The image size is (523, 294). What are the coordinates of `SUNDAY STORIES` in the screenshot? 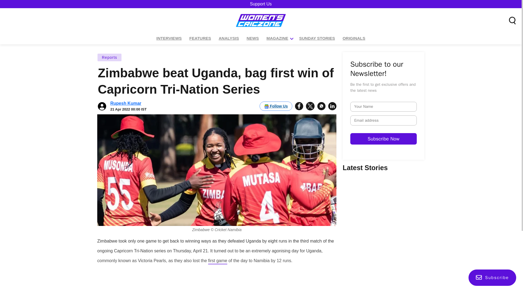 It's located at (317, 38).